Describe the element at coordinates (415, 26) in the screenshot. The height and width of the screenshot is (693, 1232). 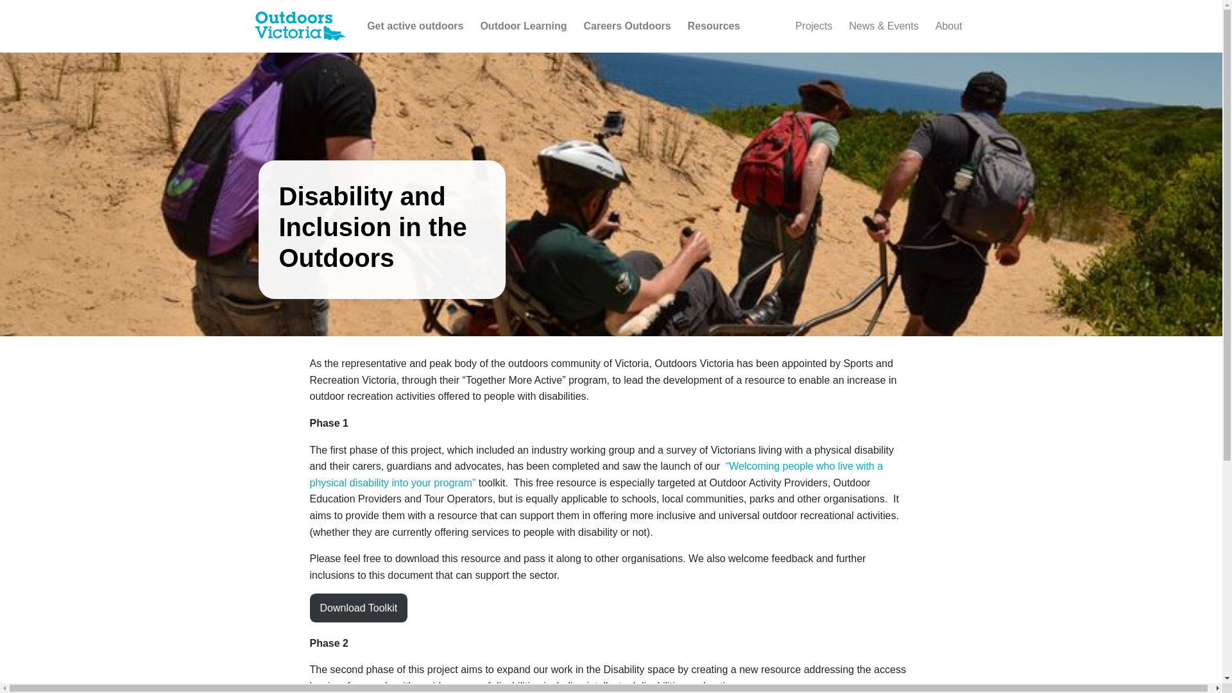
I see `Get active outdoors` at that location.